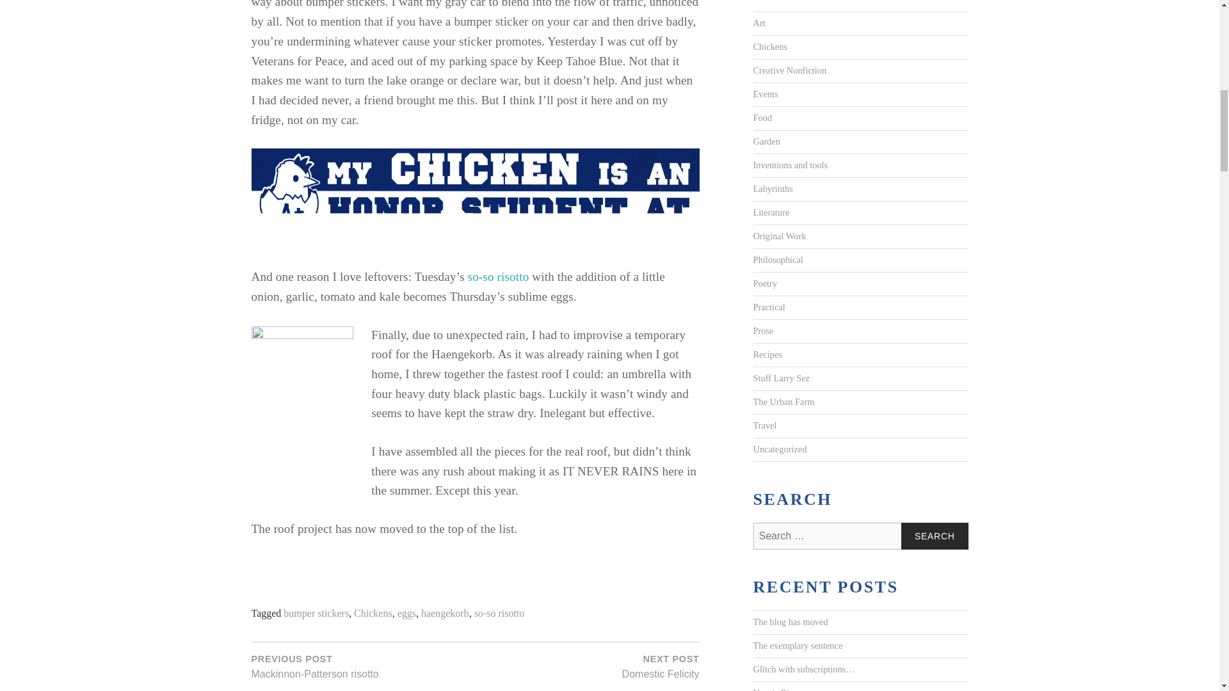 The width and height of the screenshot is (1229, 691). I want to click on Food, so click(762, 118).